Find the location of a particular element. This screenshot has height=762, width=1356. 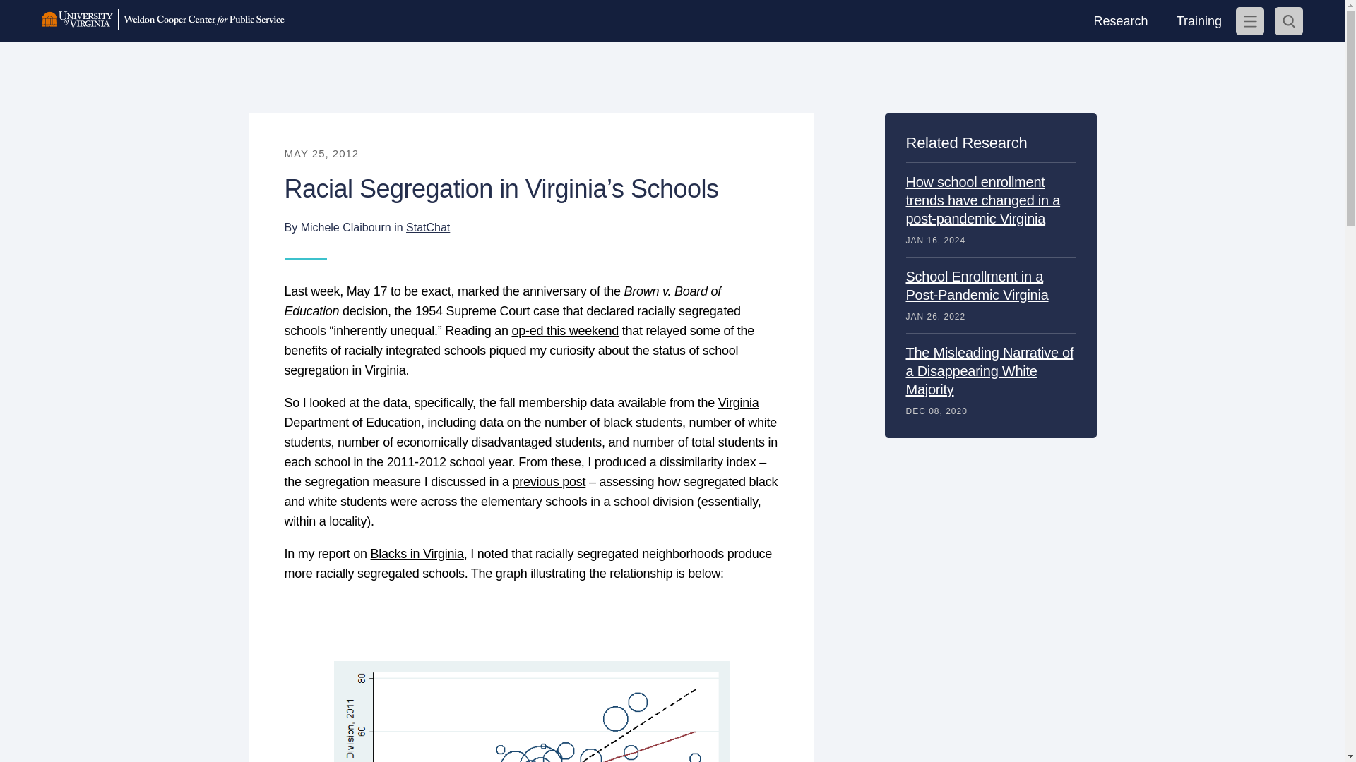

seg1.png is located at coordinates (531, 711).